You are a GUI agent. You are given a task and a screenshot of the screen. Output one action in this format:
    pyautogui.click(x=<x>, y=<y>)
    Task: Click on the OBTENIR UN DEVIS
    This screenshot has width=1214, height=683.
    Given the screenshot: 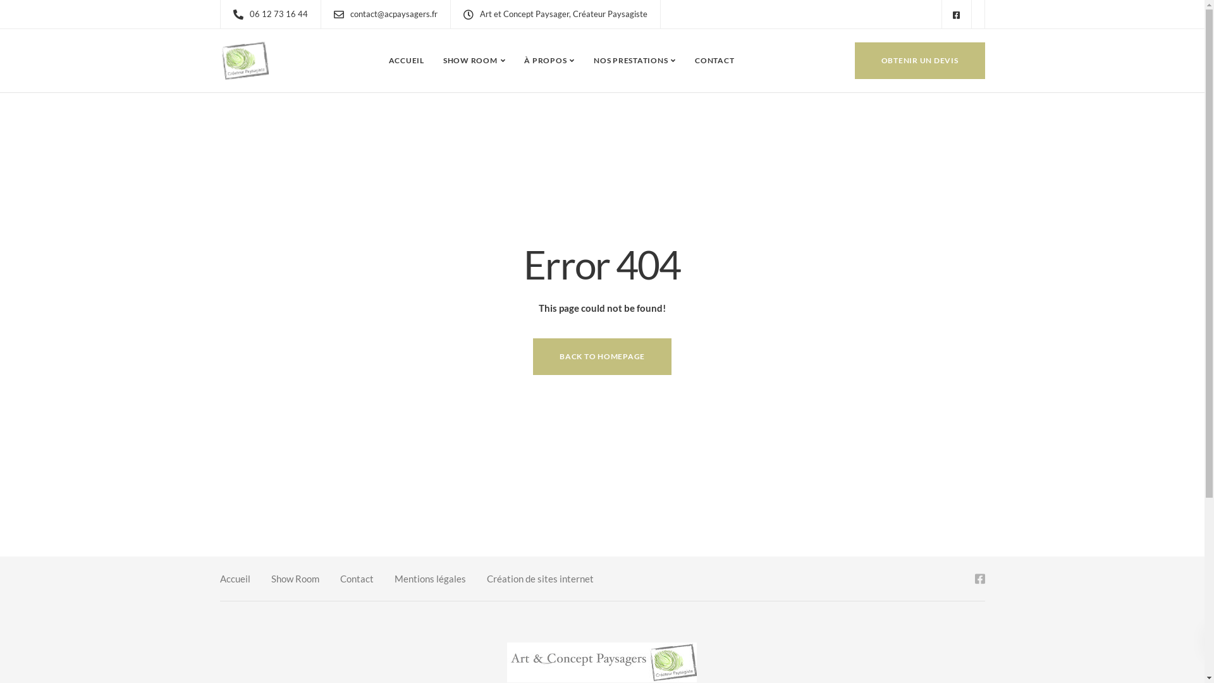 What is the action you would take?
    pyautogui.click(x=920, y=61)
    